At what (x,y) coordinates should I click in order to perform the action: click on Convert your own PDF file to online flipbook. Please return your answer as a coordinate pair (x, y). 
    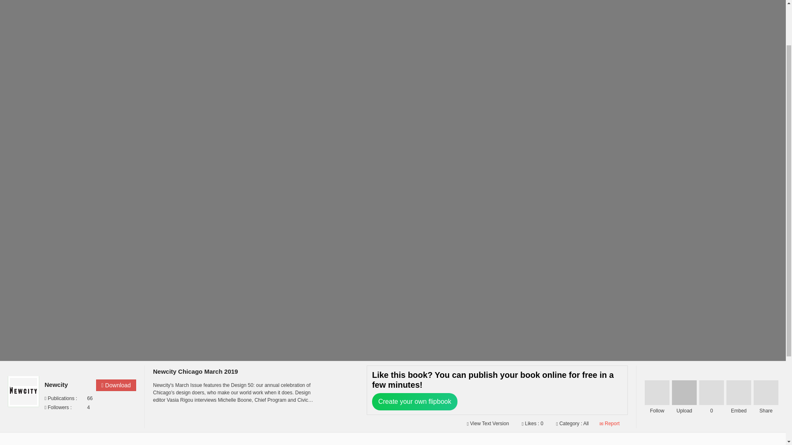
    Looking at the image, I should click on (684, 392).